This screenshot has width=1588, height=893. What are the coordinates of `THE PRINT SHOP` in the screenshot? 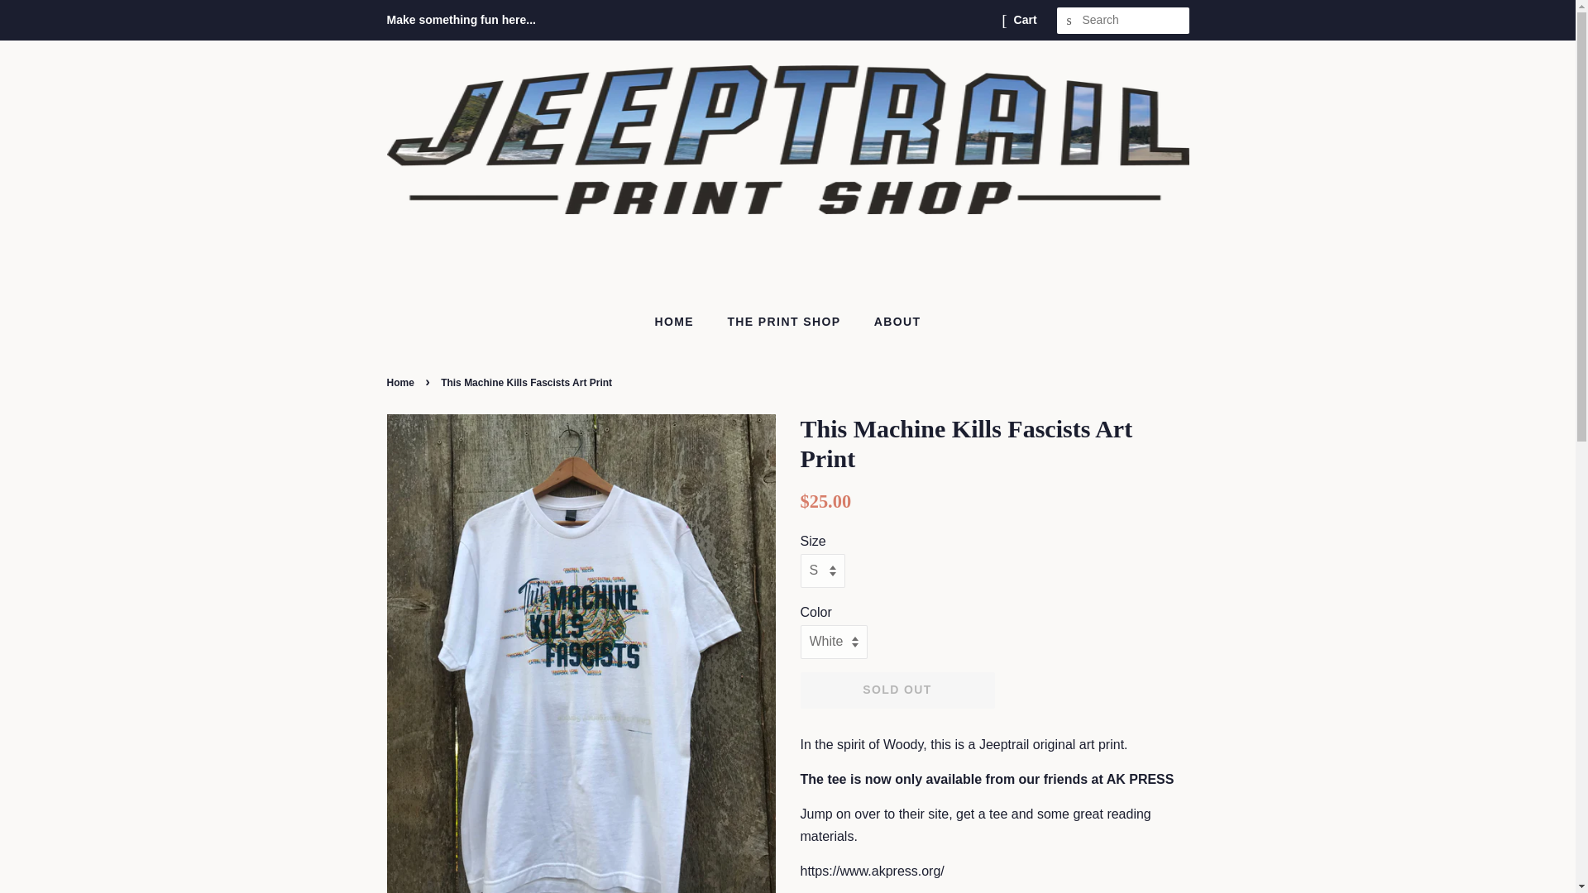 It's located at (786, 322).